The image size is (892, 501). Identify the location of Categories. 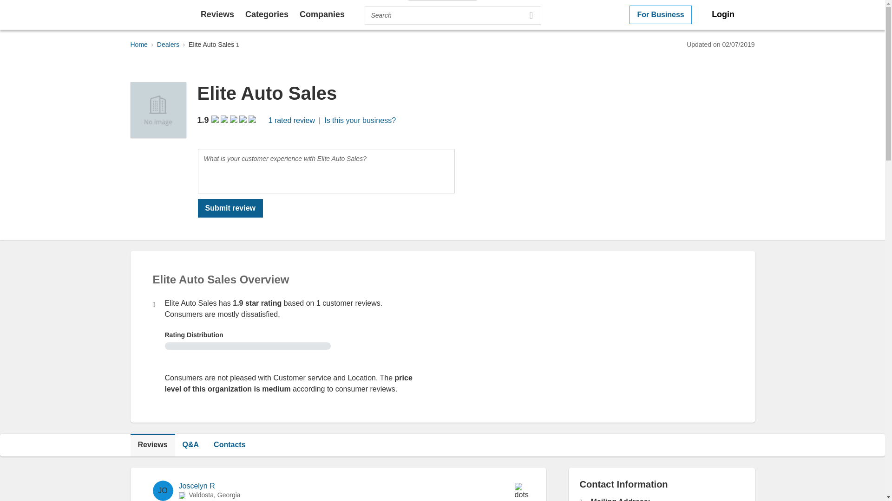
(267, 14).